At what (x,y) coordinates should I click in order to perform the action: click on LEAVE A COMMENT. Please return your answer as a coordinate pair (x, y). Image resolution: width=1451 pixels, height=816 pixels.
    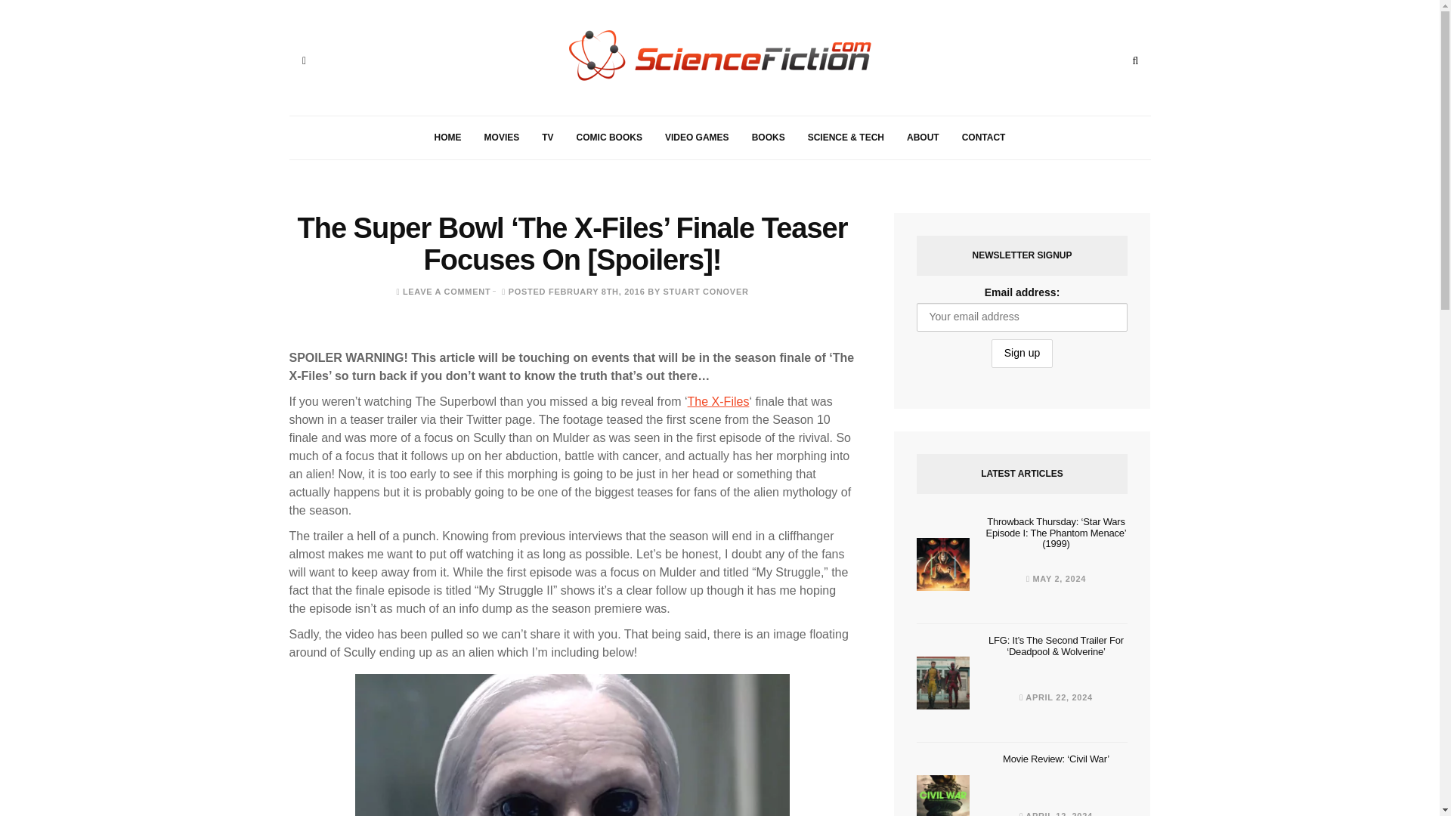
    Looking at the image, I should click on (446, 292).